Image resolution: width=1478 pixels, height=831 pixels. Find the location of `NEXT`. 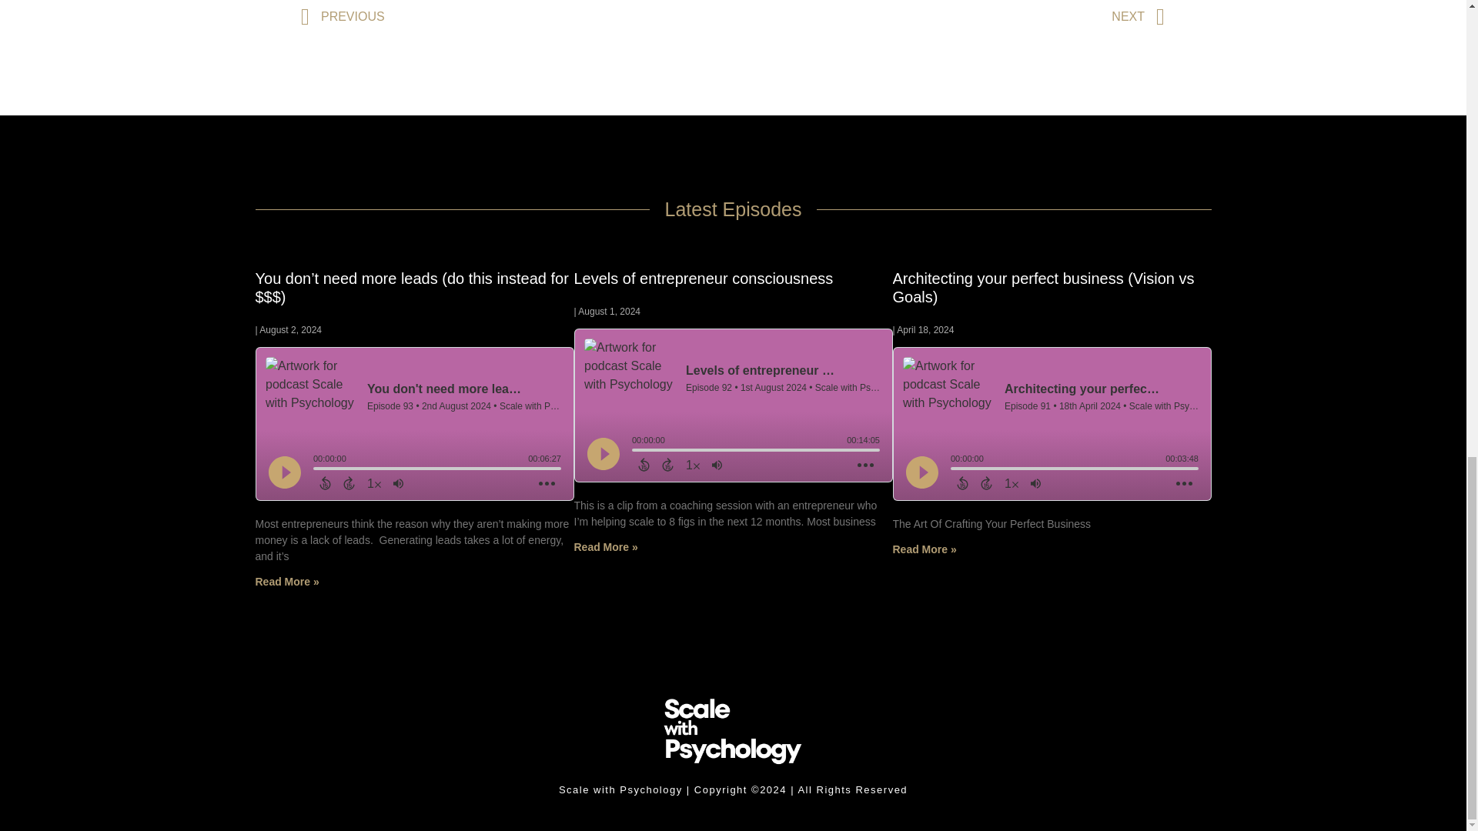

NEXT is located at coordinates (948, 17).